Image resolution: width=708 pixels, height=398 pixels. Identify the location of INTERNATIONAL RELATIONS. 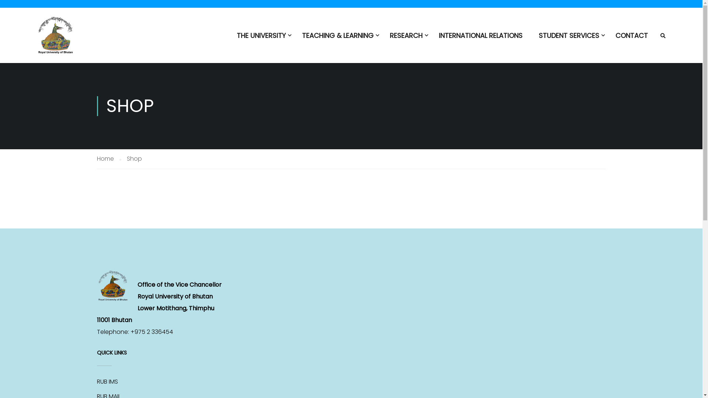
(481, 39).